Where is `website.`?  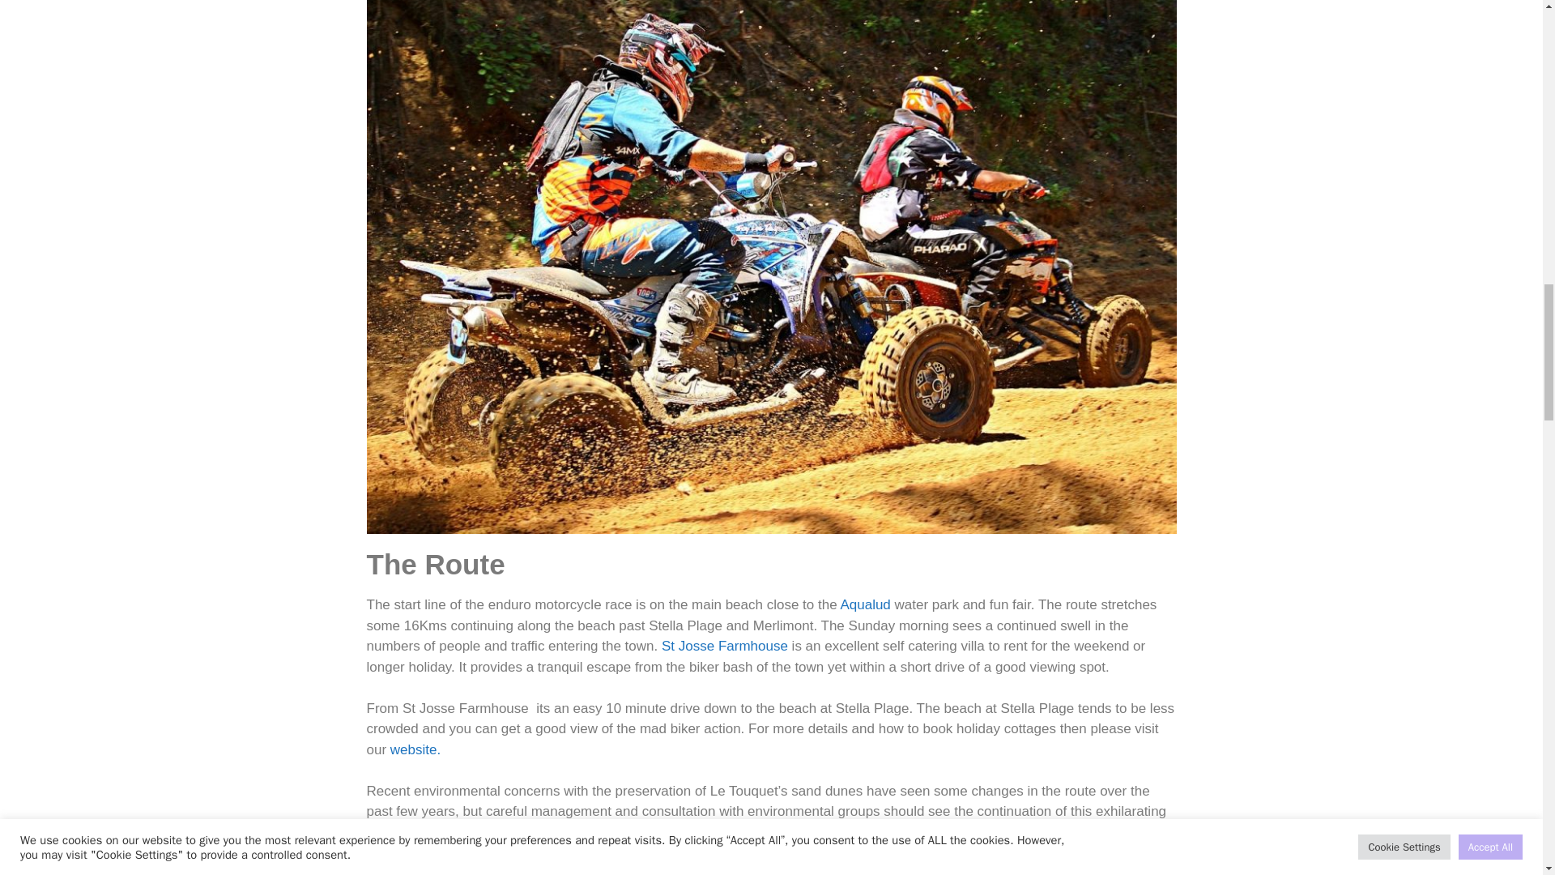 website. is located at coordinates (415, 749).